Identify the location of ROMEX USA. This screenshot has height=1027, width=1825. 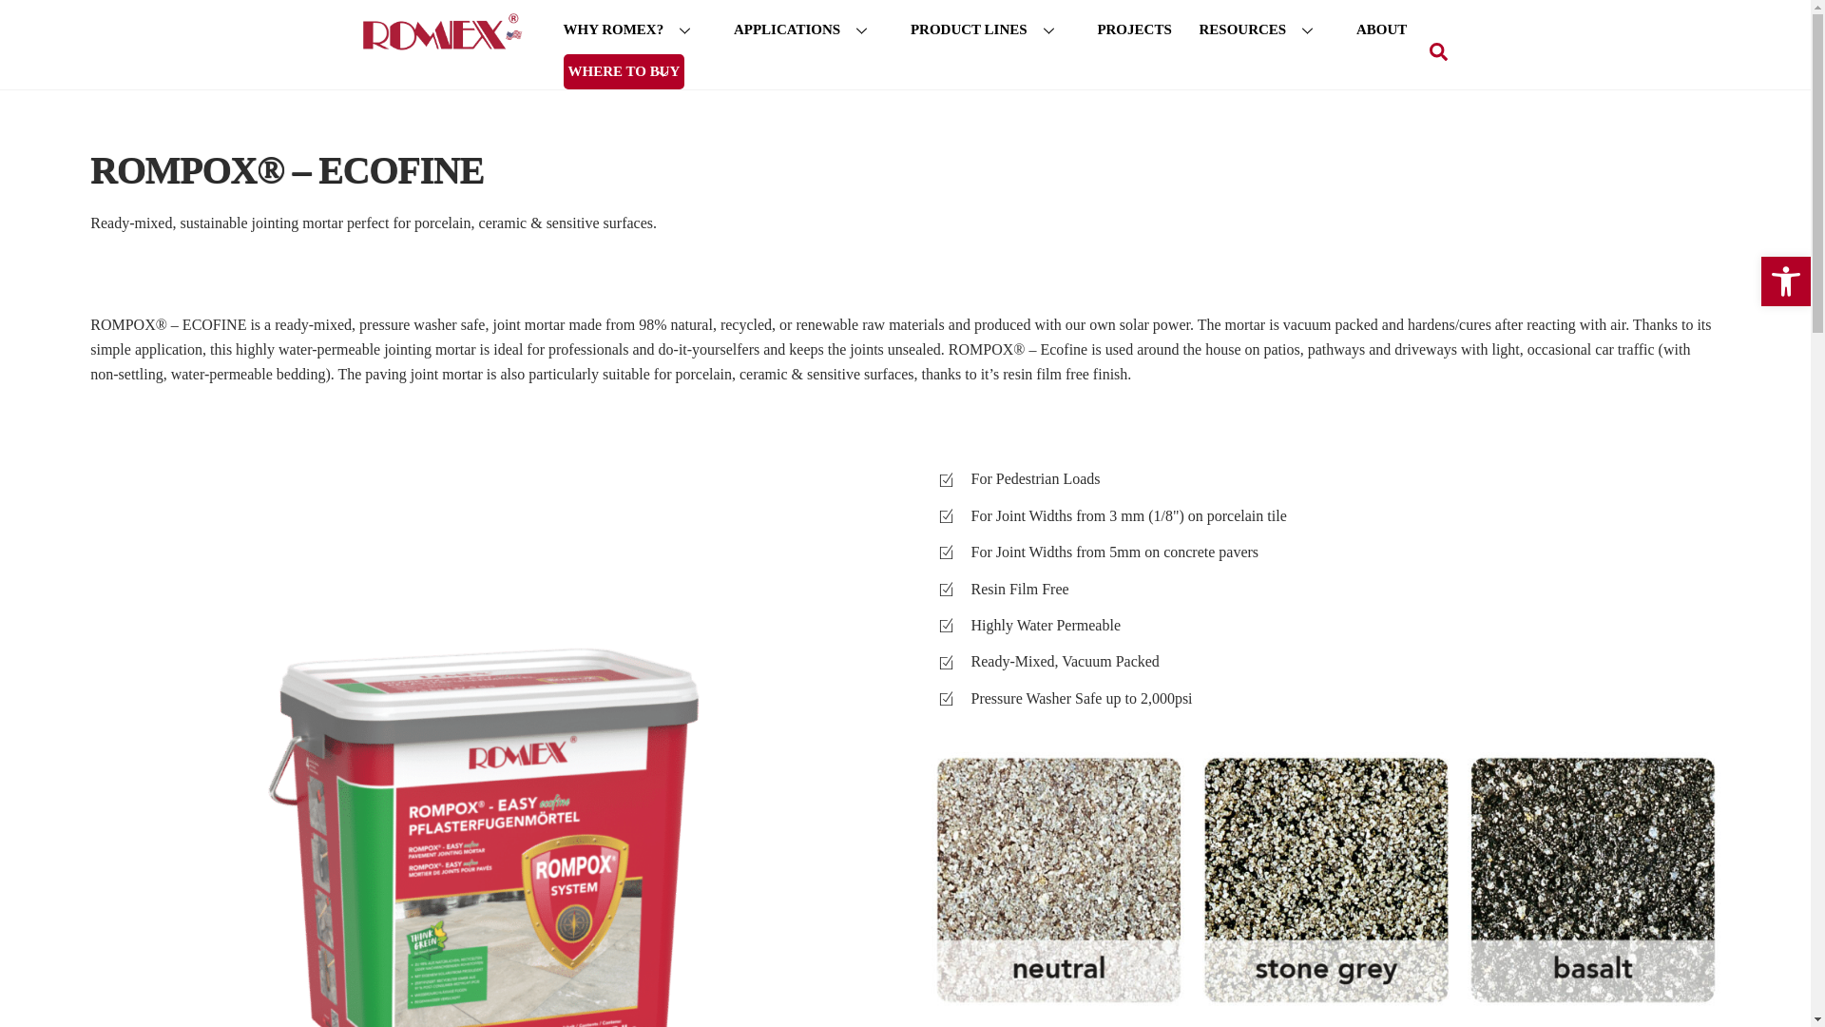
(439, 46).